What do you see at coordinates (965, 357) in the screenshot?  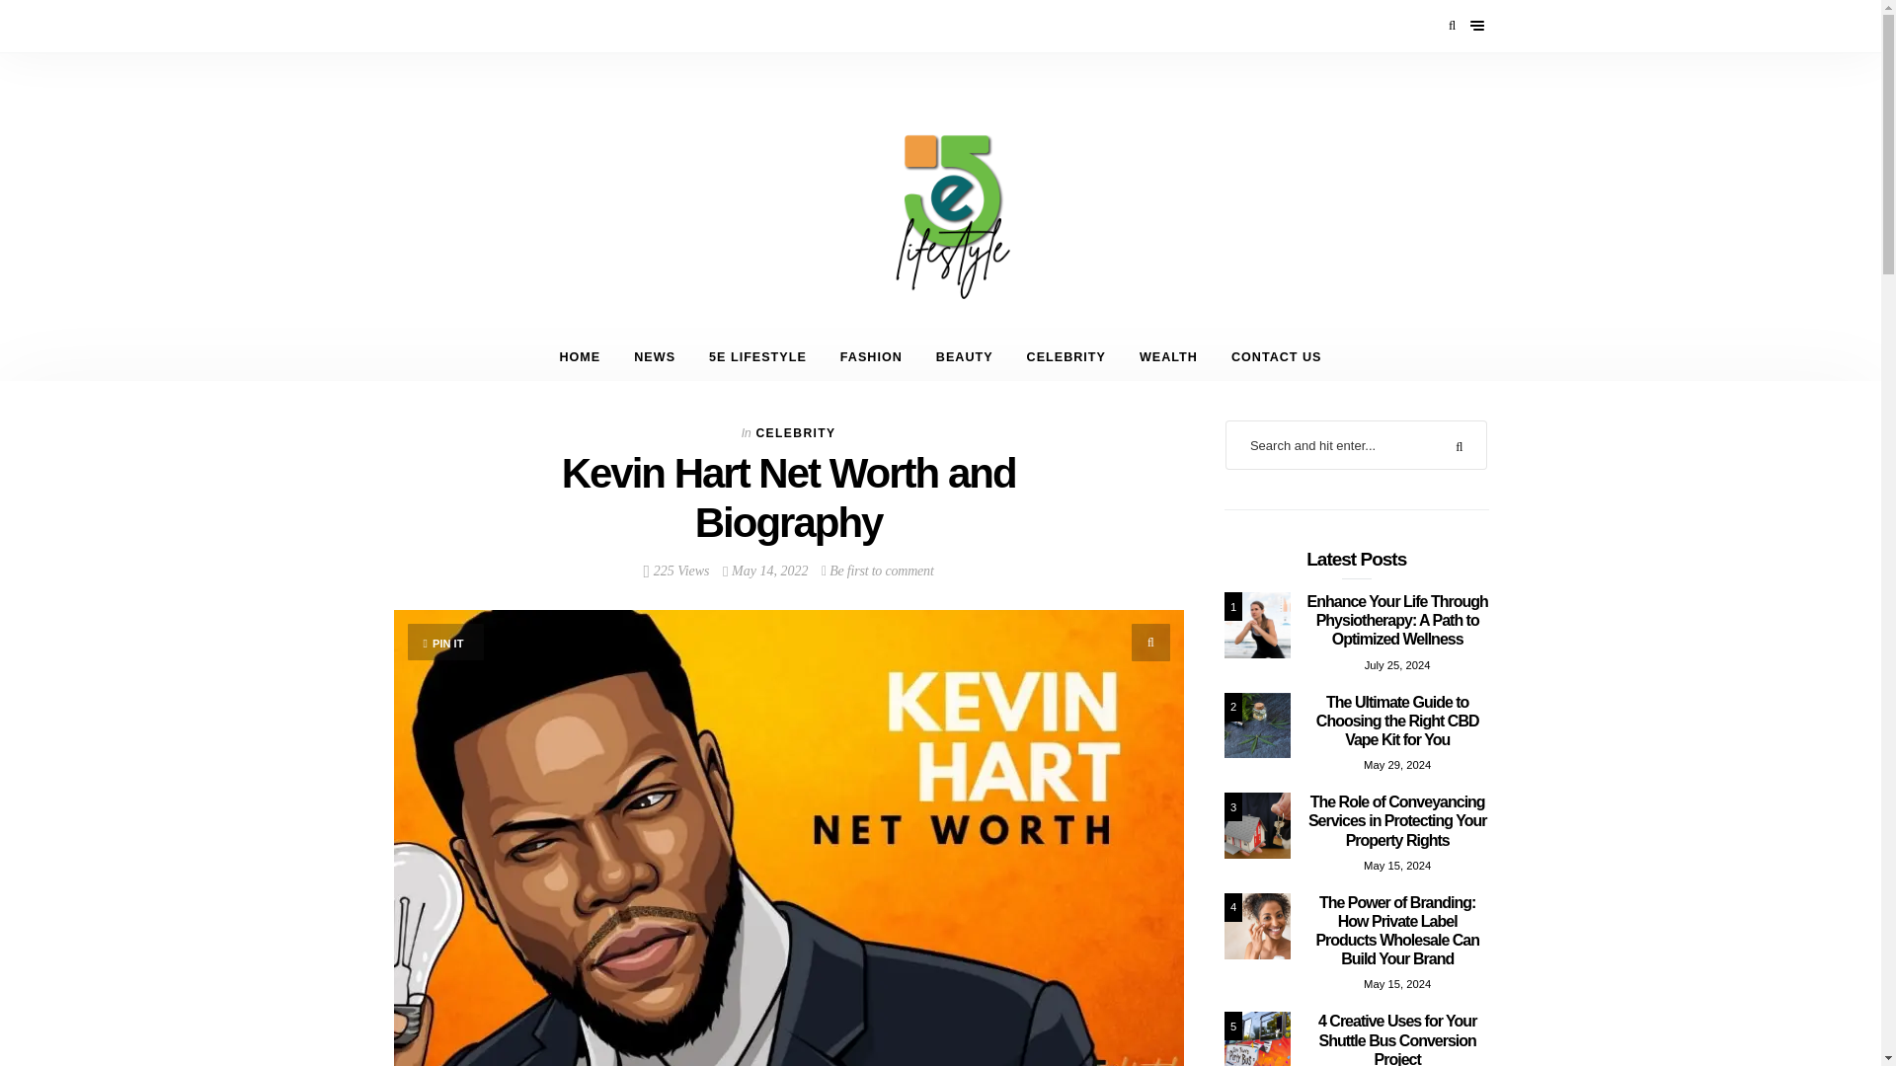 I see `BEAUTY` at bounding box center [965, 357].